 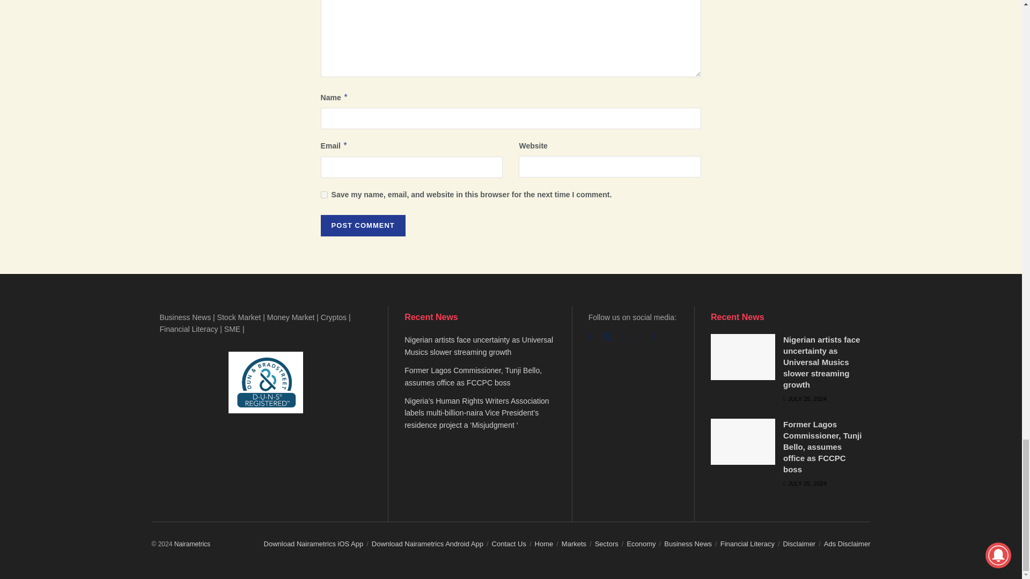 What do you see at coordinates (363, 225) in the screenshot?
I see `Post Comment` at bounding box center [363, 225].